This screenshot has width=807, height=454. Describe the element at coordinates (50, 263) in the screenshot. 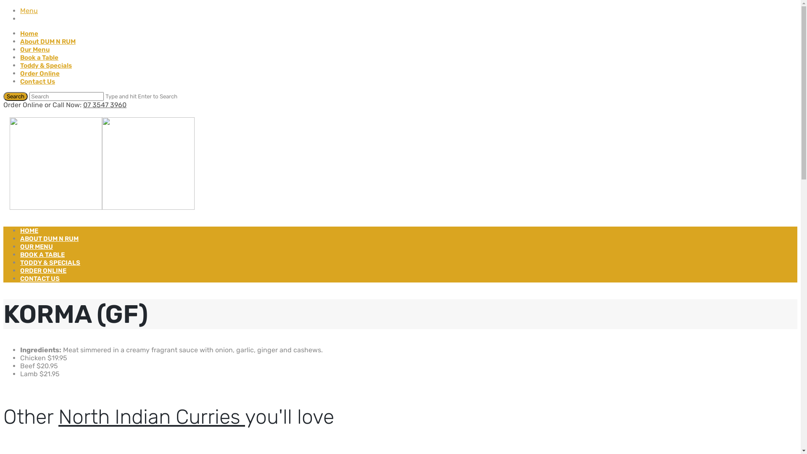

I see `TODDY & SPECIALS` at that location.